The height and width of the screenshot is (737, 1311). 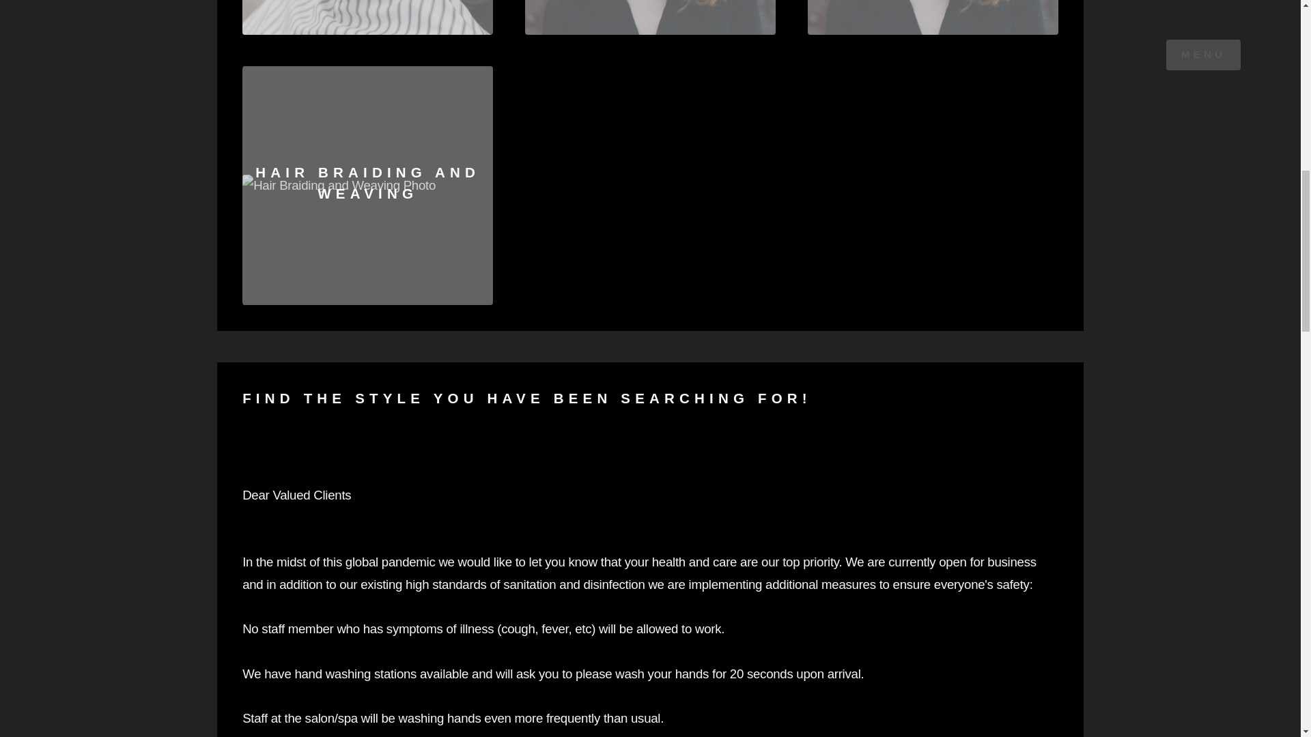 I want to click on HAIR BRAIDING AND WEAVING, so click(x=367, y=186).